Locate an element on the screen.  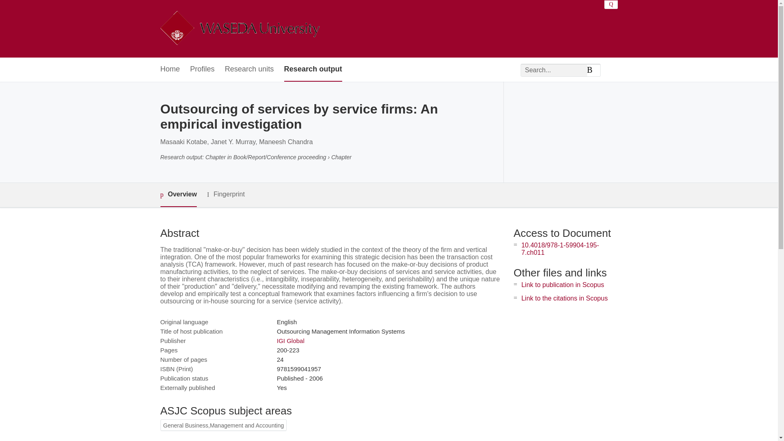
Waseda University Home is located at coordinates (239, 29).